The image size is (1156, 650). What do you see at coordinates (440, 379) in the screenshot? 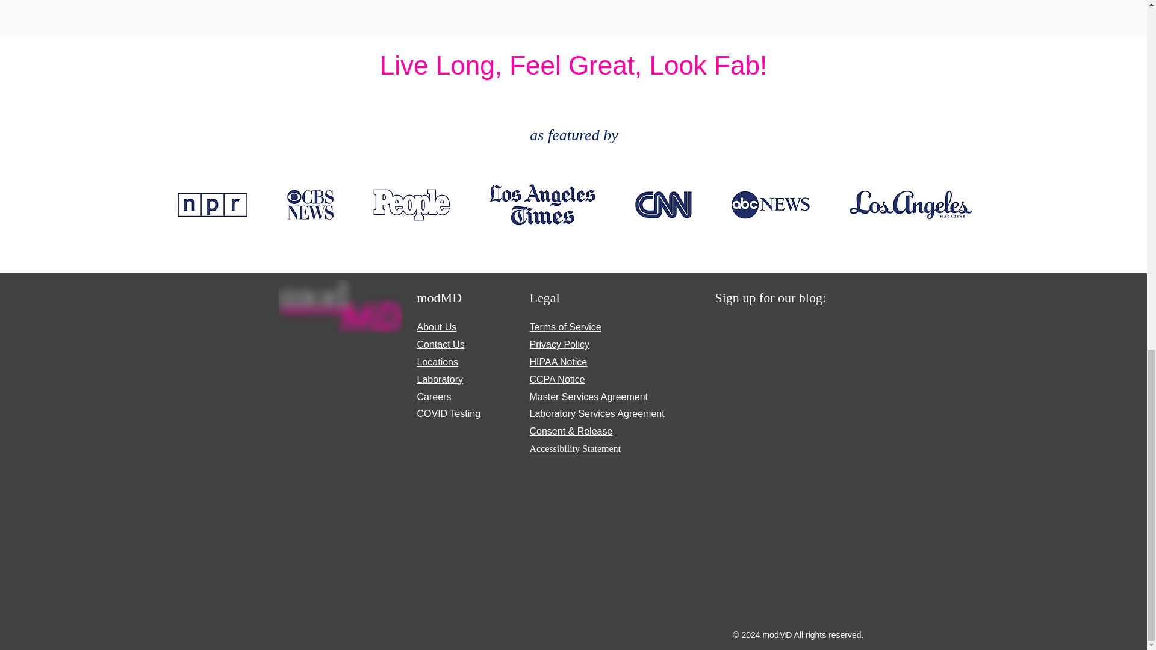
I see `Laboratory` at bounding box center [440, 379].